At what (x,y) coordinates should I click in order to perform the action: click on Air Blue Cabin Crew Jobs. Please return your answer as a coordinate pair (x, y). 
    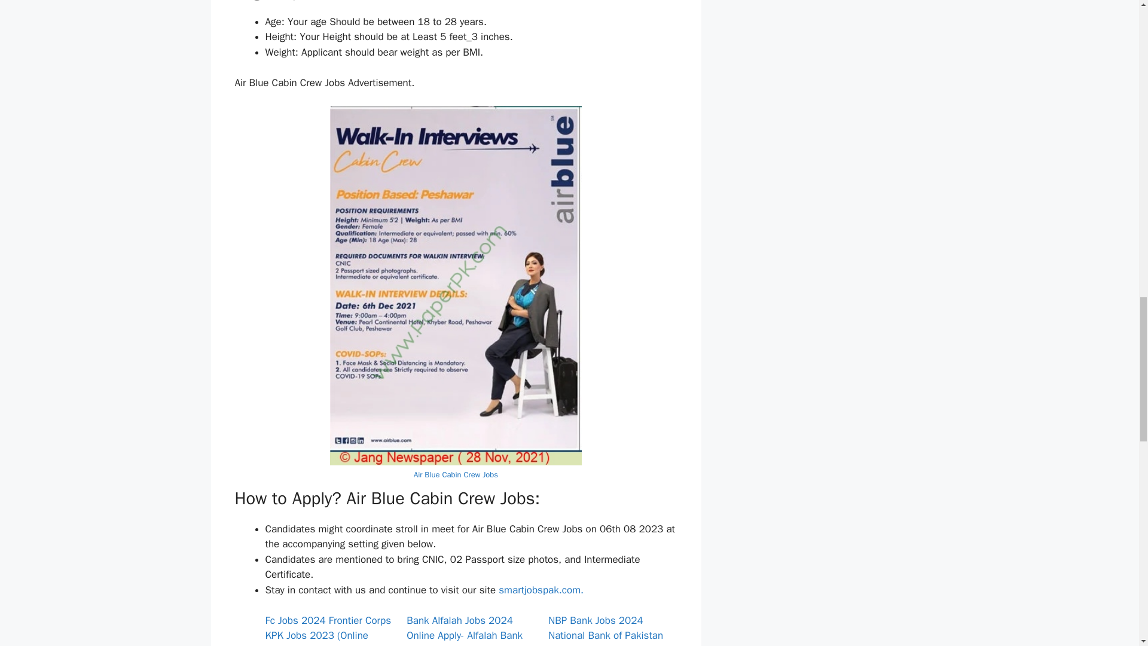
    Looking at the image, I should click on (456, 475).